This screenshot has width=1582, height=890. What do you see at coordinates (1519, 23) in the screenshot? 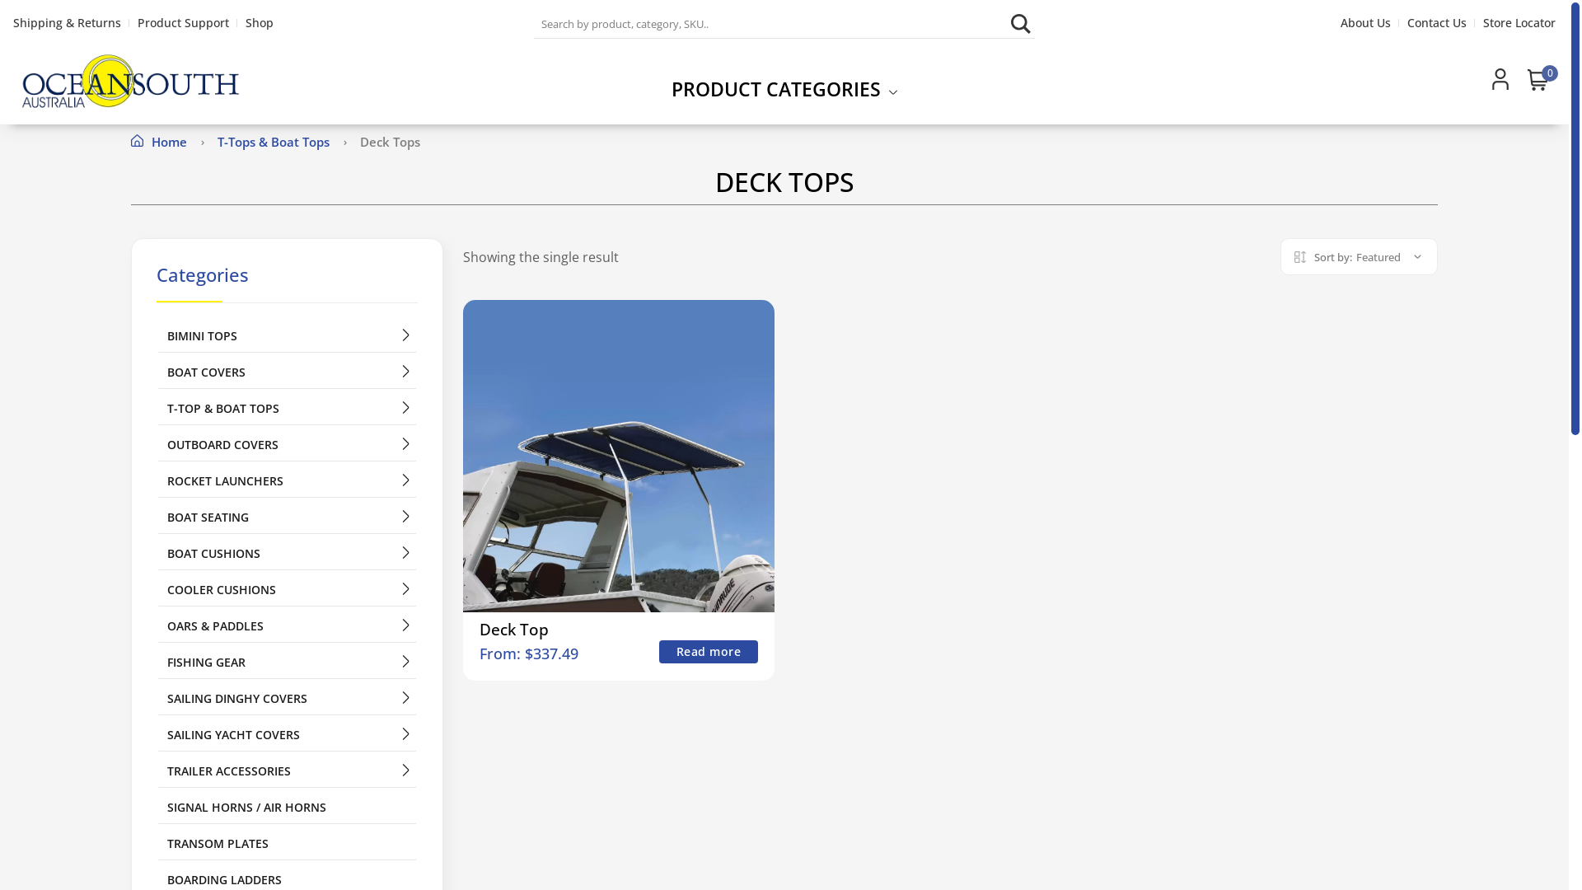
I see `Store Locator` at bounding box center [1519, 23].